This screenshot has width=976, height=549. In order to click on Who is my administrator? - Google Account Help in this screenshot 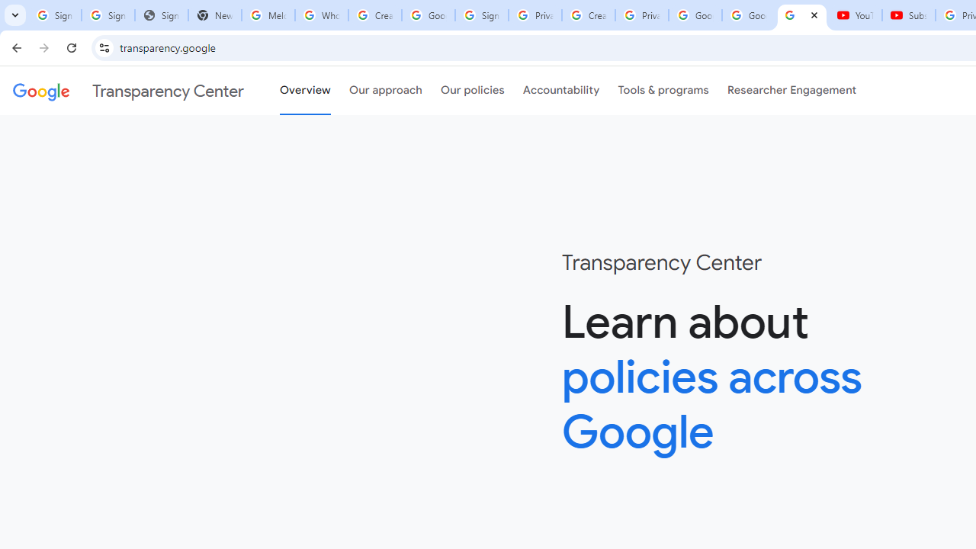, I will do `click(321, 15)`.